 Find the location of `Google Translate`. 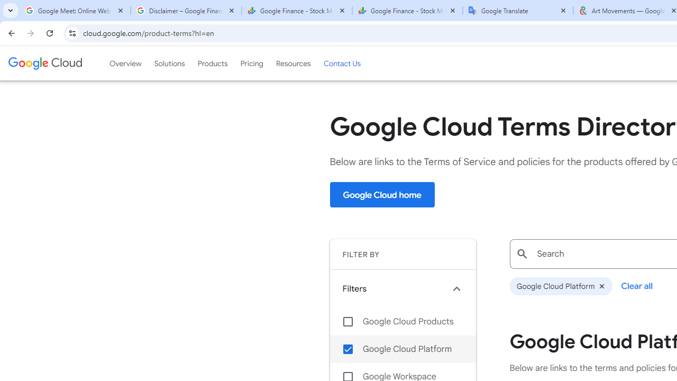

Google Translate is located at coordinates (518, 11).